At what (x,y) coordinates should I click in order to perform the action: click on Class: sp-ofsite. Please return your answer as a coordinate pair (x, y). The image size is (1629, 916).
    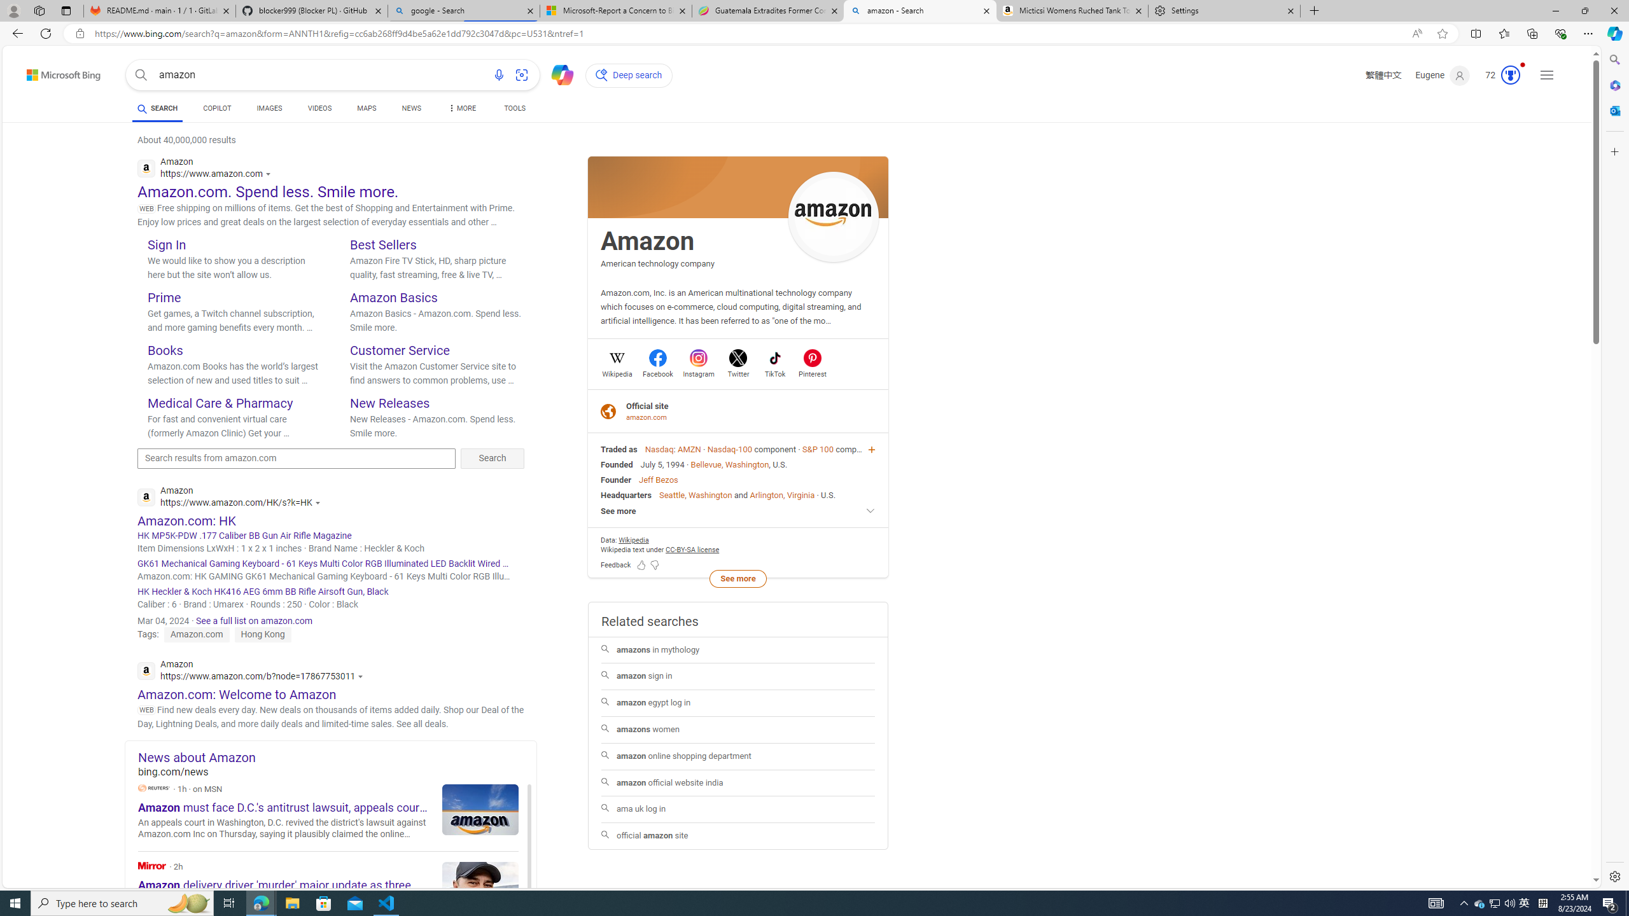
    Looking at the image, I should click on (608, 411).